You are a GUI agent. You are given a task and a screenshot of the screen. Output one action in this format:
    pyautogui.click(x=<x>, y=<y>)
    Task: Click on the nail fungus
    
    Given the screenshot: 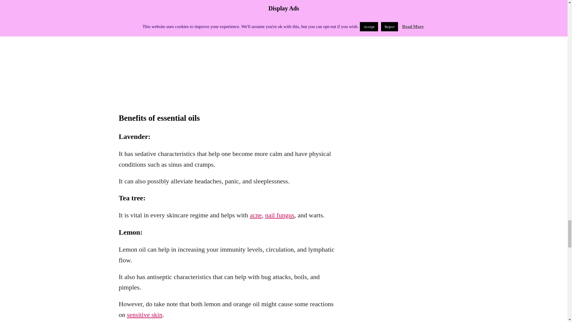 What is the action you would take?
    pyautogui.click(x=280, y=215)
    